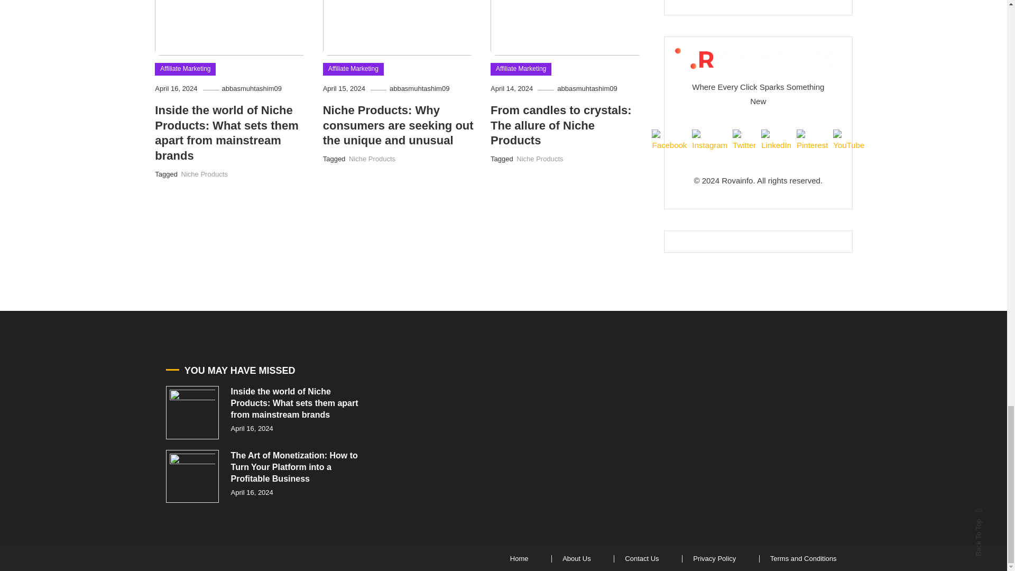 This screenshot has width=1015, height=571. What do you see at coordinates (587, 88) in the screenshot?
I see `abbasmuhtashim09` at bounding box center [587, 88].